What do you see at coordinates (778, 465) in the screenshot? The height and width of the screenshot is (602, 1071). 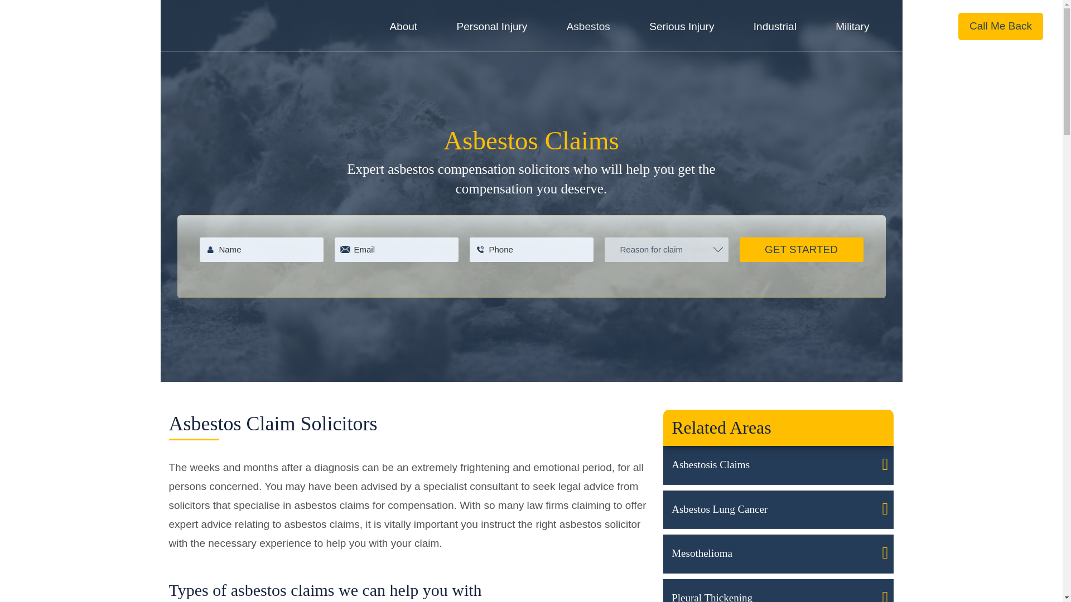 I see `Asbestosis Claims` at bounding box center [778, 465].